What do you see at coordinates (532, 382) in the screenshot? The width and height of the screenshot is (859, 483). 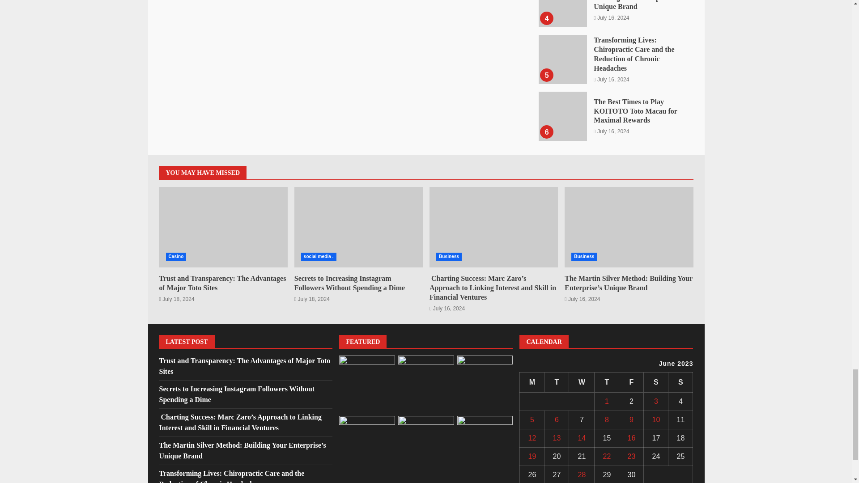 I see `Monday` at bounding box center [532, 382].